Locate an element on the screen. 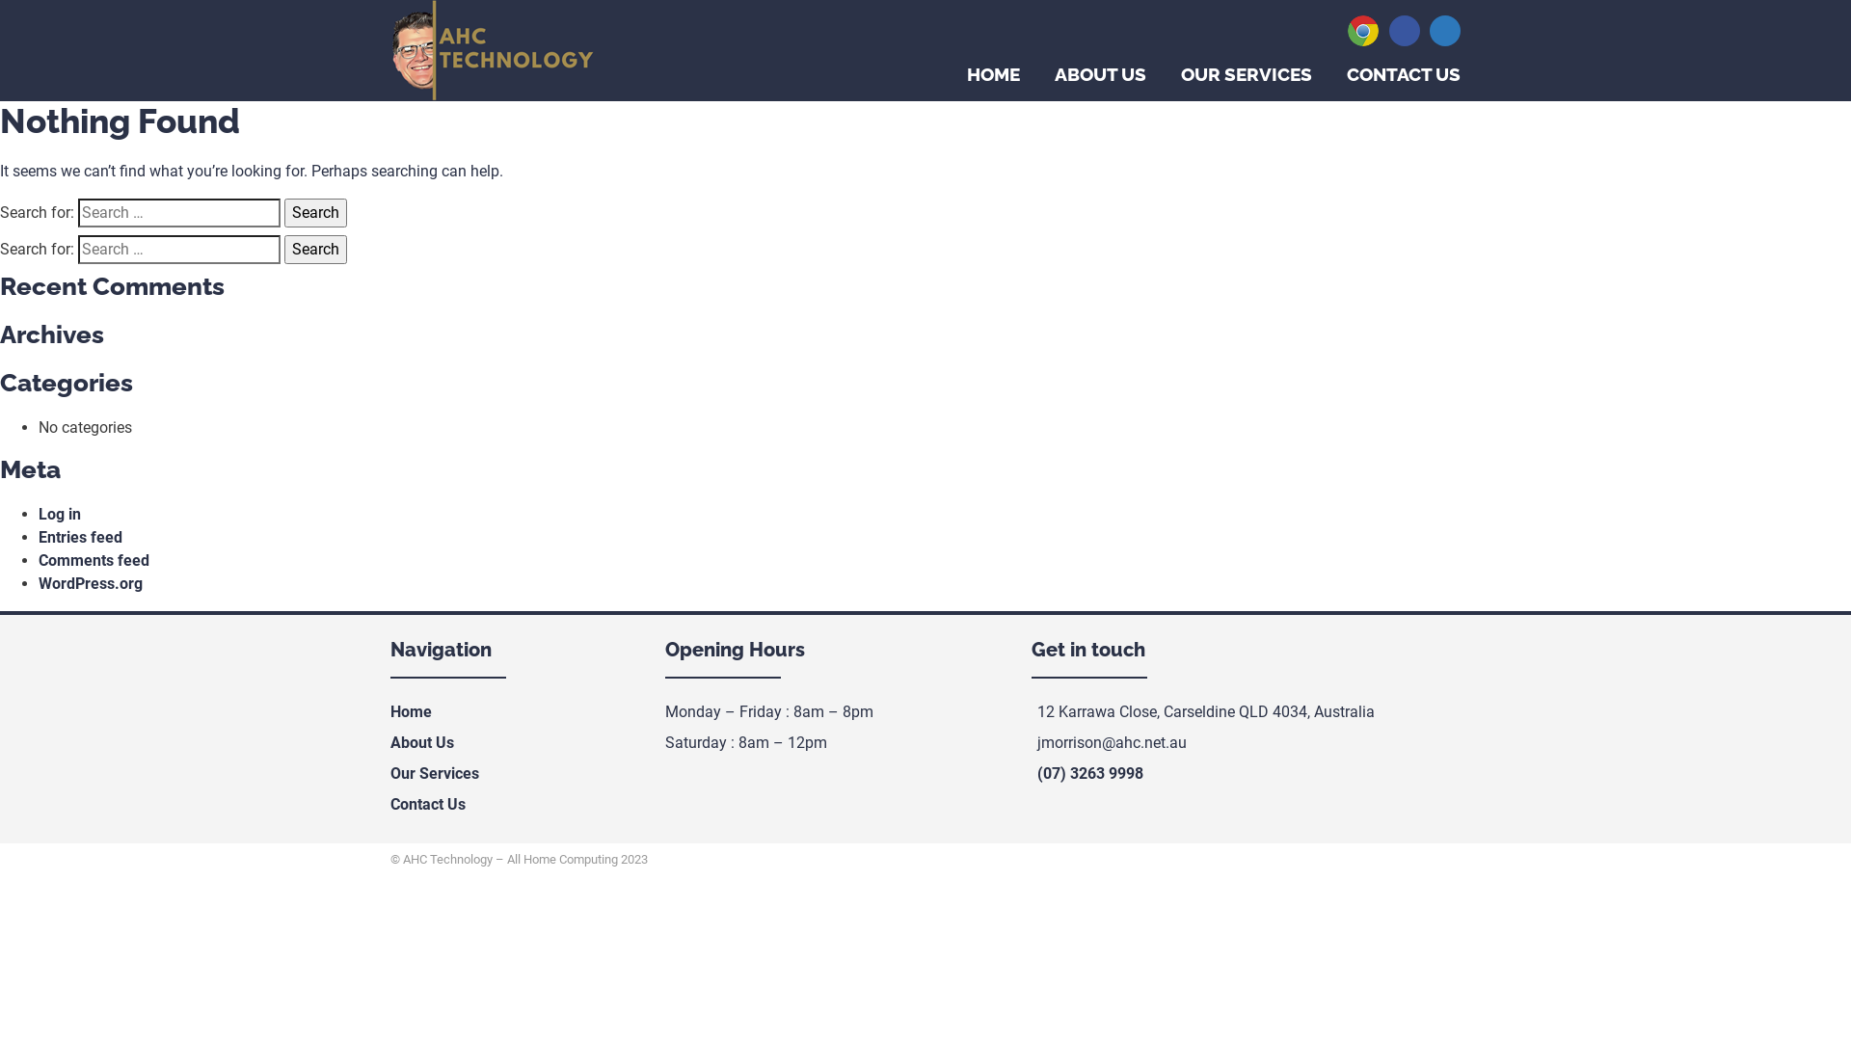  CONTACT US is located at coordinates (1404, 74).